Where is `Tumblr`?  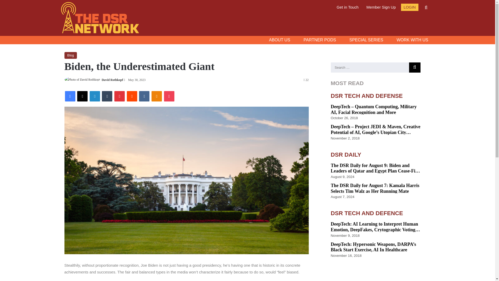
Tumblr is located at coordinates (107, 96).